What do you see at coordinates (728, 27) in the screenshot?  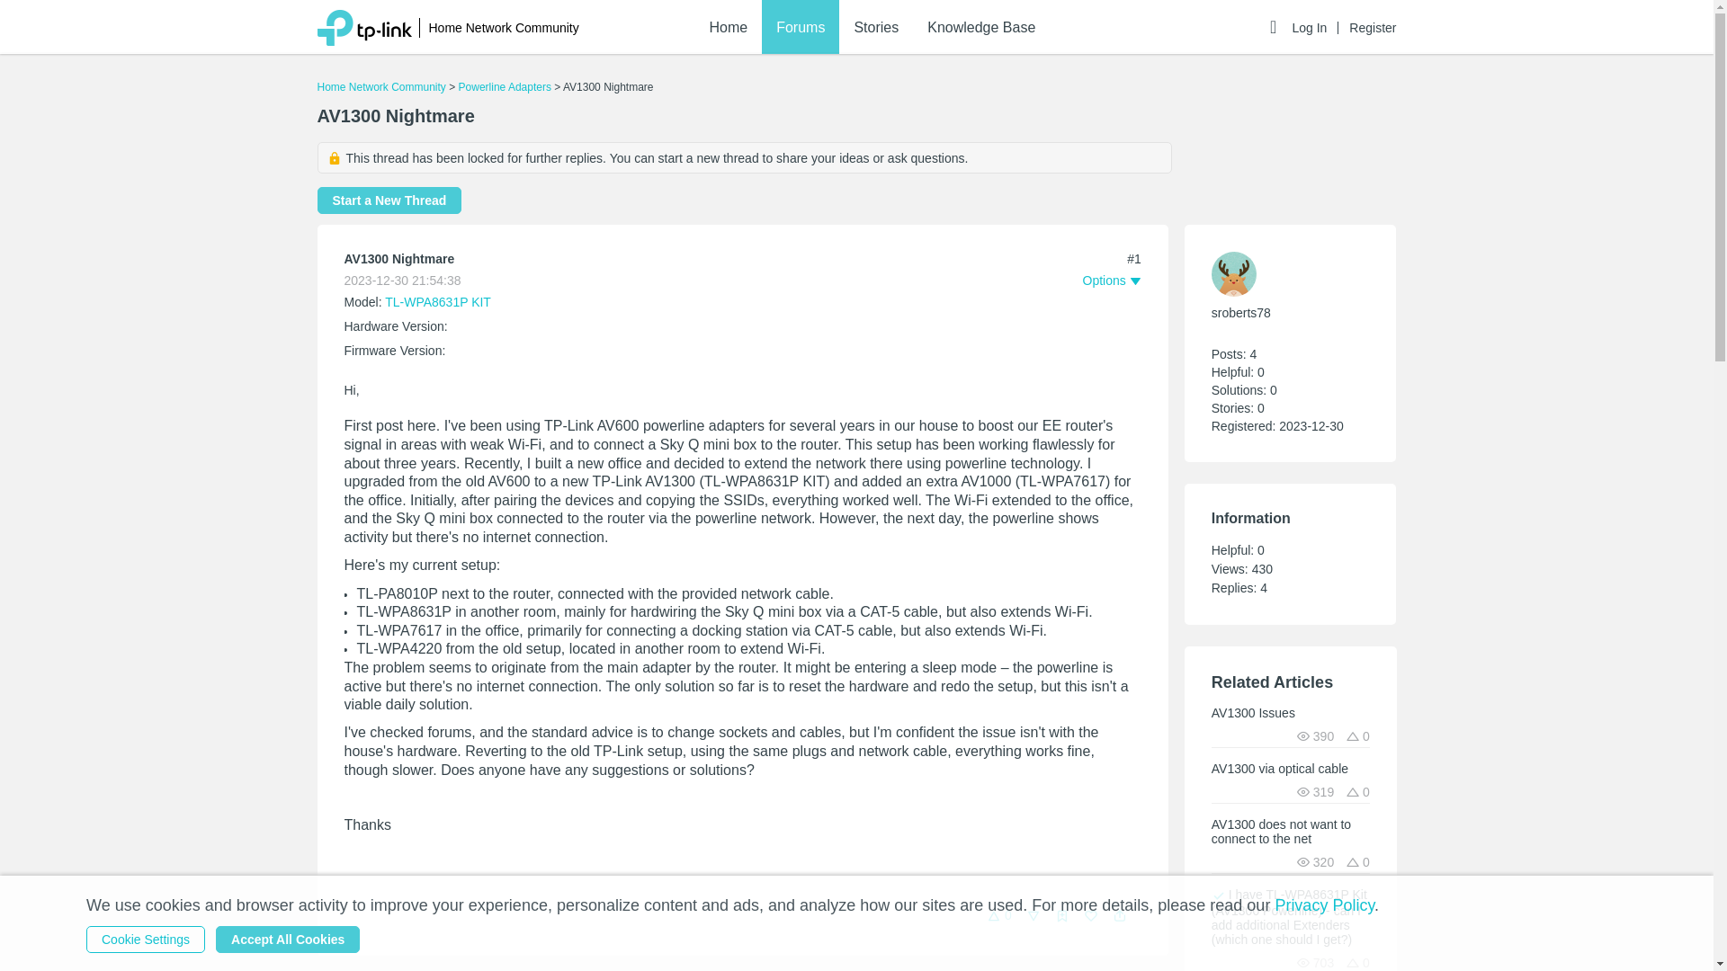 I see `Home` at bounding box center [728, 27].